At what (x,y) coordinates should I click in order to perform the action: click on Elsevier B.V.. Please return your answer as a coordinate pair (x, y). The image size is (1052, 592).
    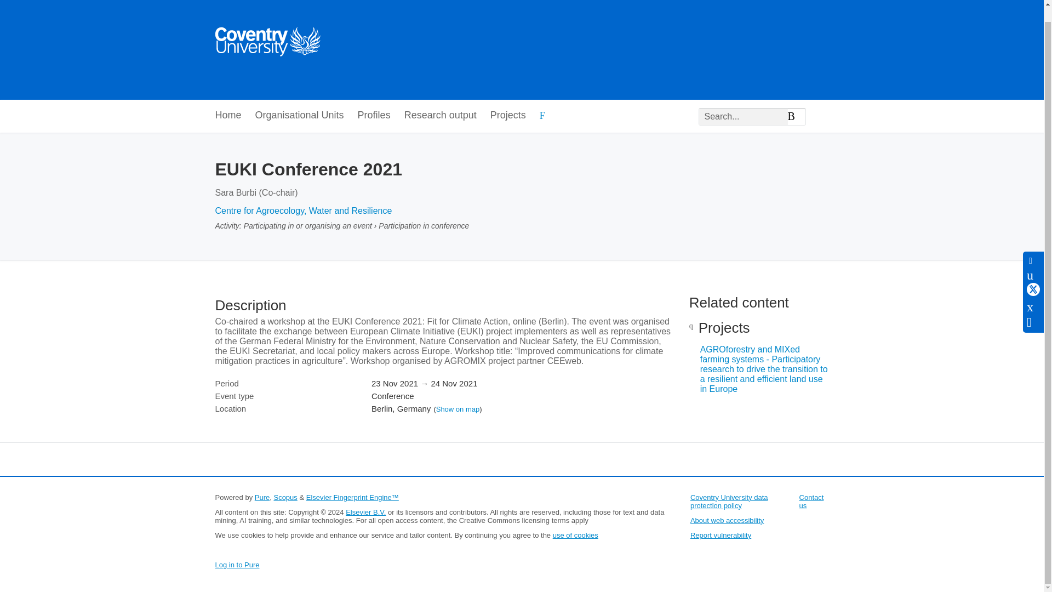
    Looking at the image, I should click on (366, 512).